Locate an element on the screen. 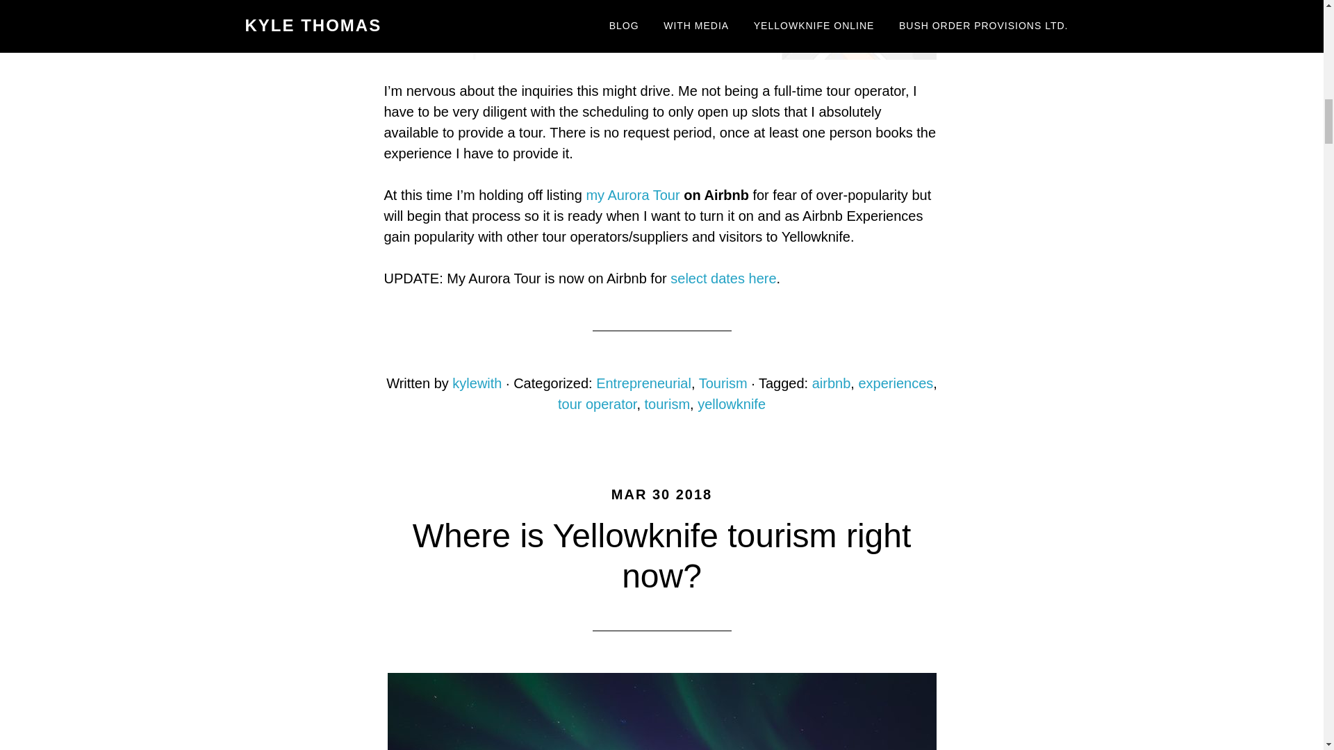  tourism is located at coordinates (667, 404).